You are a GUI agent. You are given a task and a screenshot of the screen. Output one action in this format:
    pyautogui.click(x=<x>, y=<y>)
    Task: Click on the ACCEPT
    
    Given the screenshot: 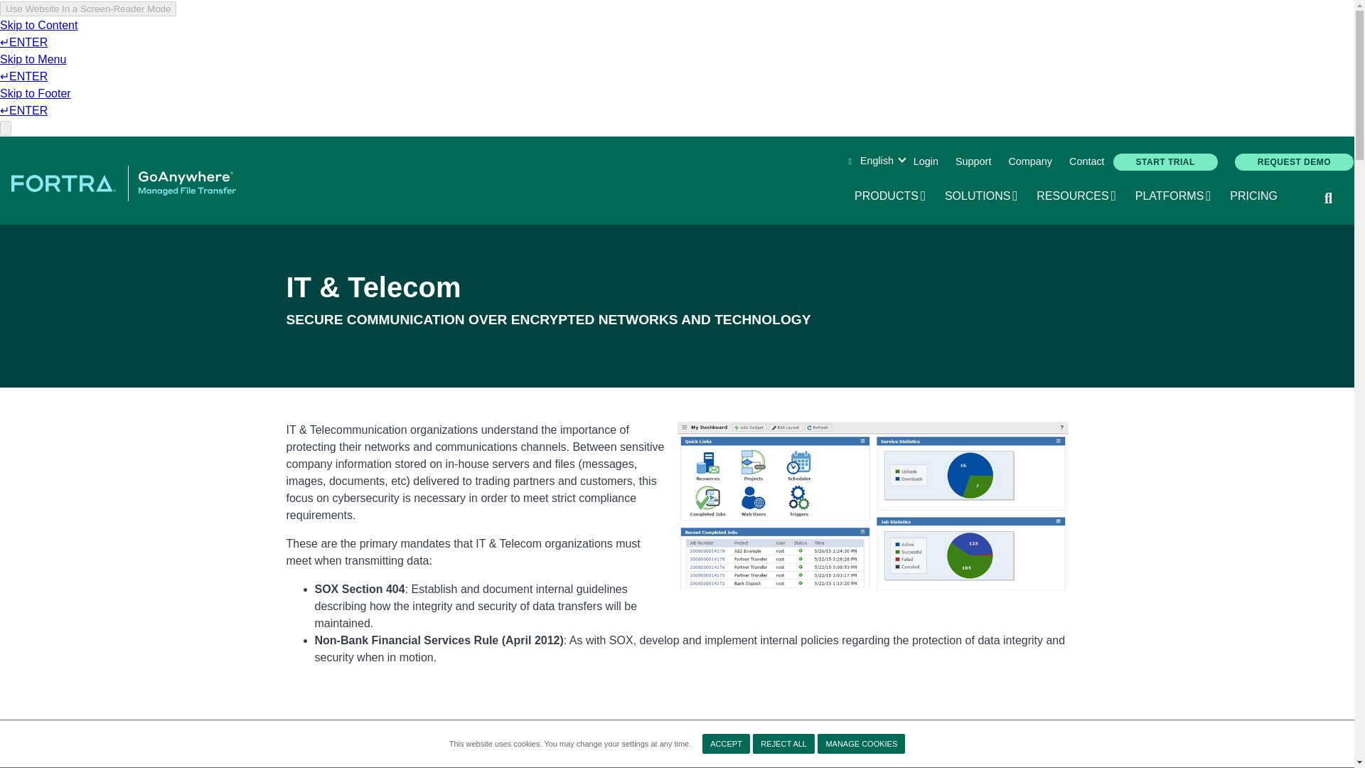 What is the action you would take?
    pyautogui.click(x=783, y=744)
    